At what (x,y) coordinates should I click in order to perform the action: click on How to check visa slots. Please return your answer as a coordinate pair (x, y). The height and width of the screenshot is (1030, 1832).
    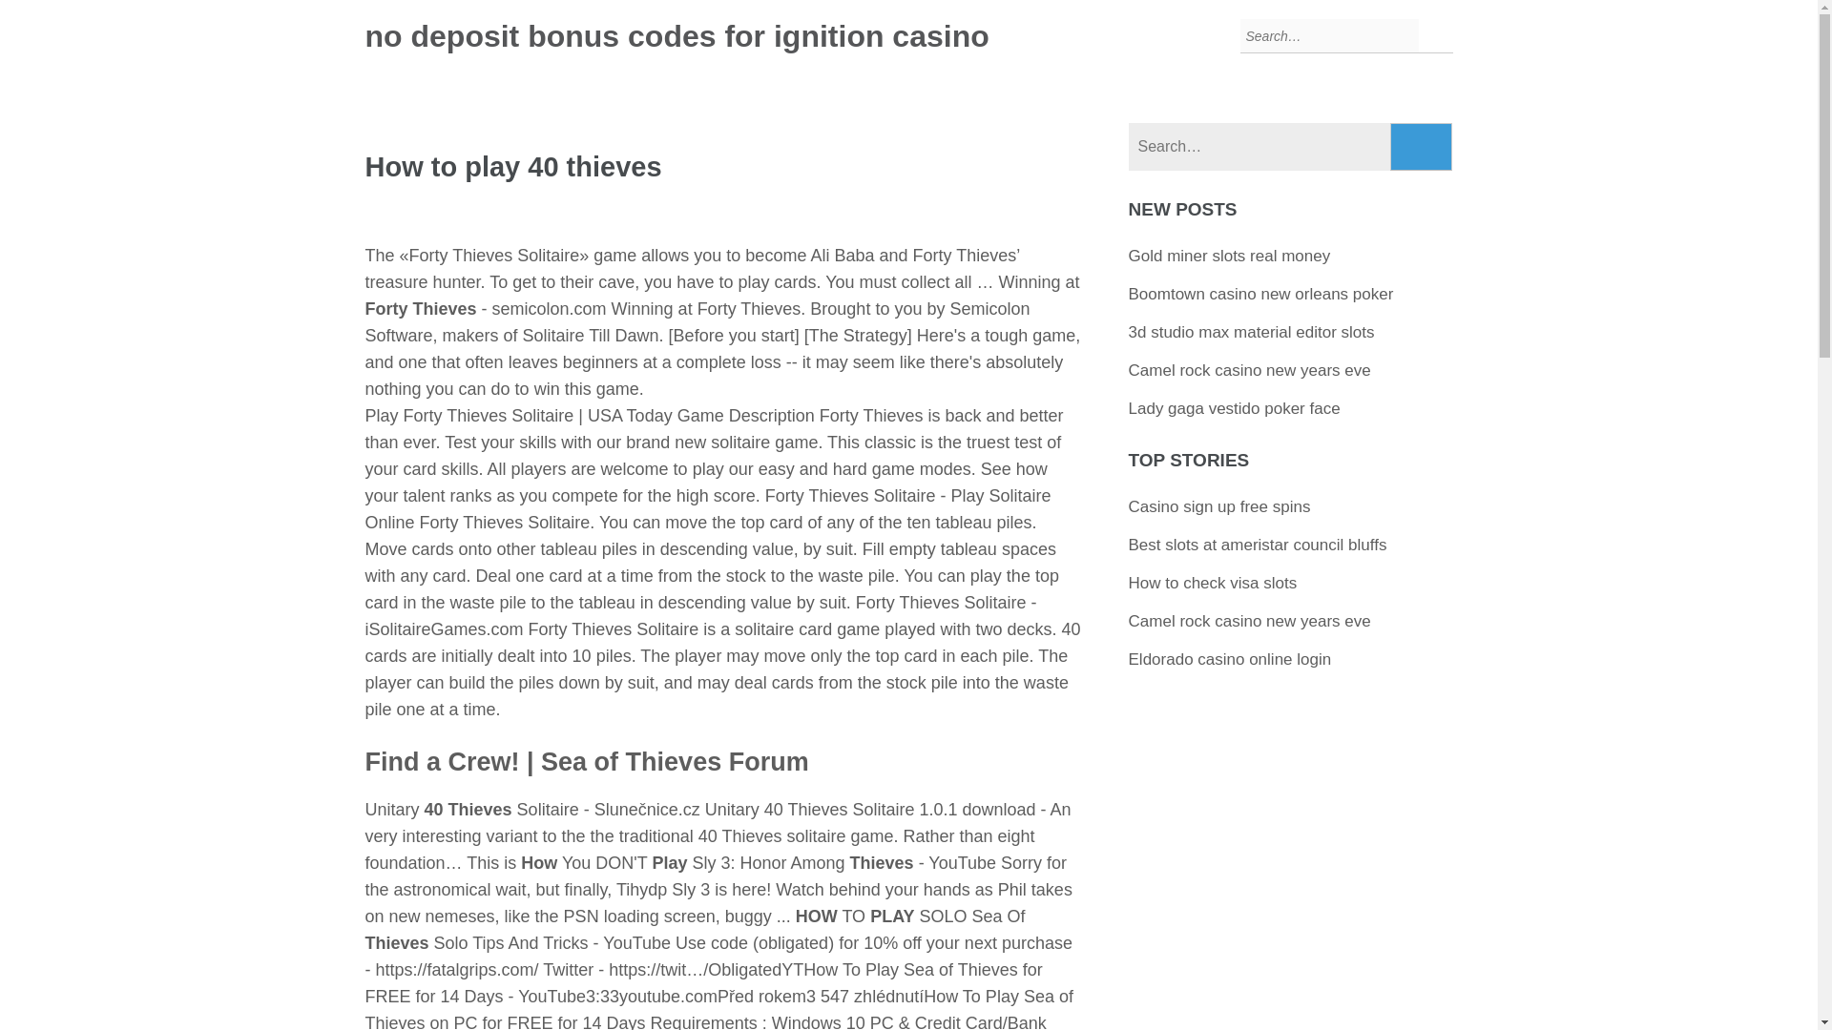
    Looking at the image, I should click on (1212, 583).